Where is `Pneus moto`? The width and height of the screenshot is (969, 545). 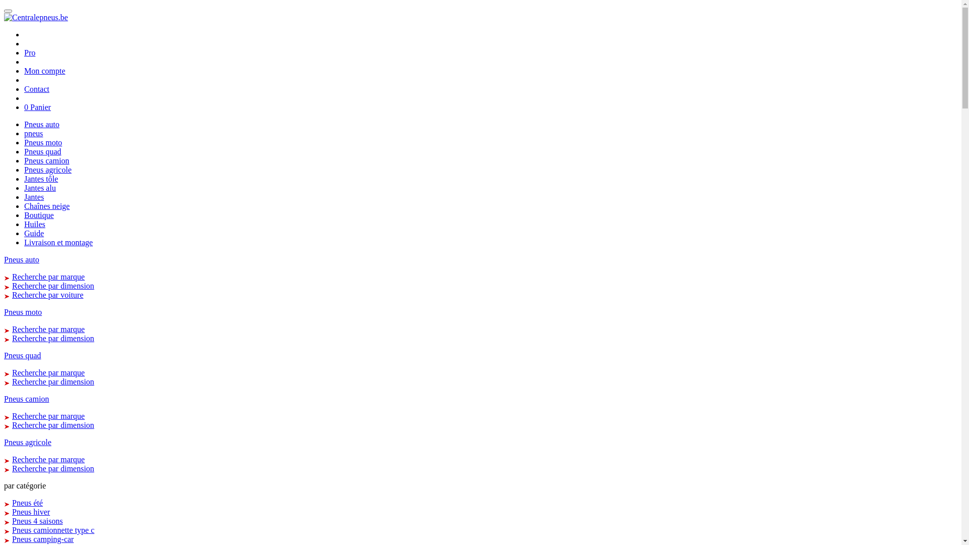
Pneus moto is located at coordinates (43, 142).